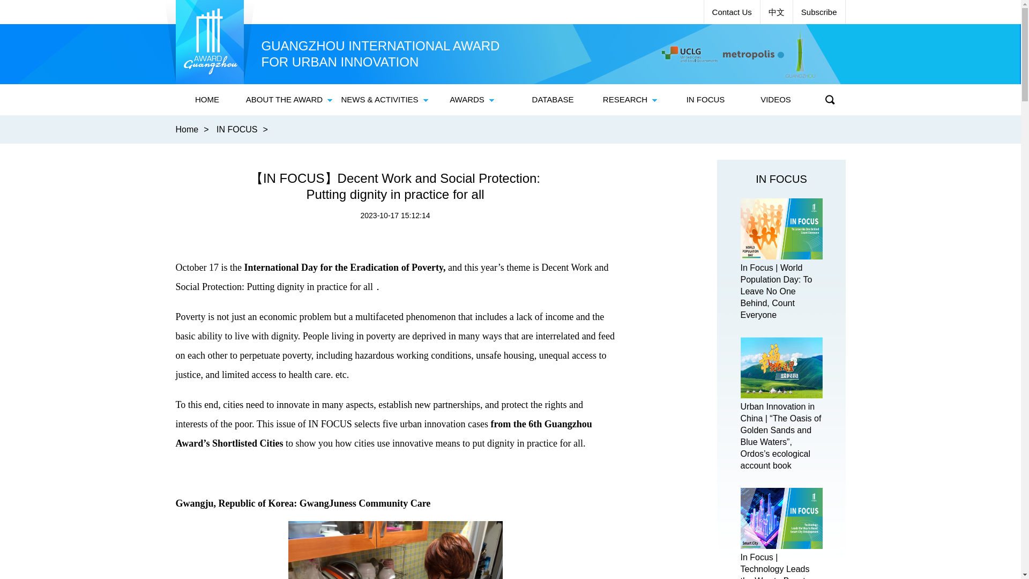 The width and height of the screenshot is (1029, 579). I want to click on Contact Us, so click(732, 12).